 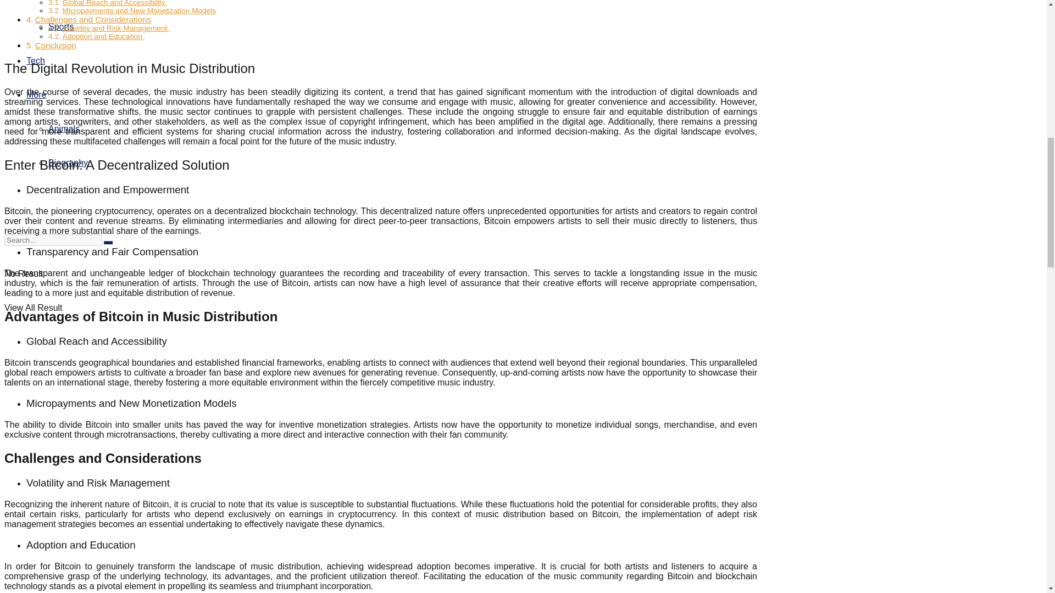 I want to click on Tech, so click(x=36, y=60).